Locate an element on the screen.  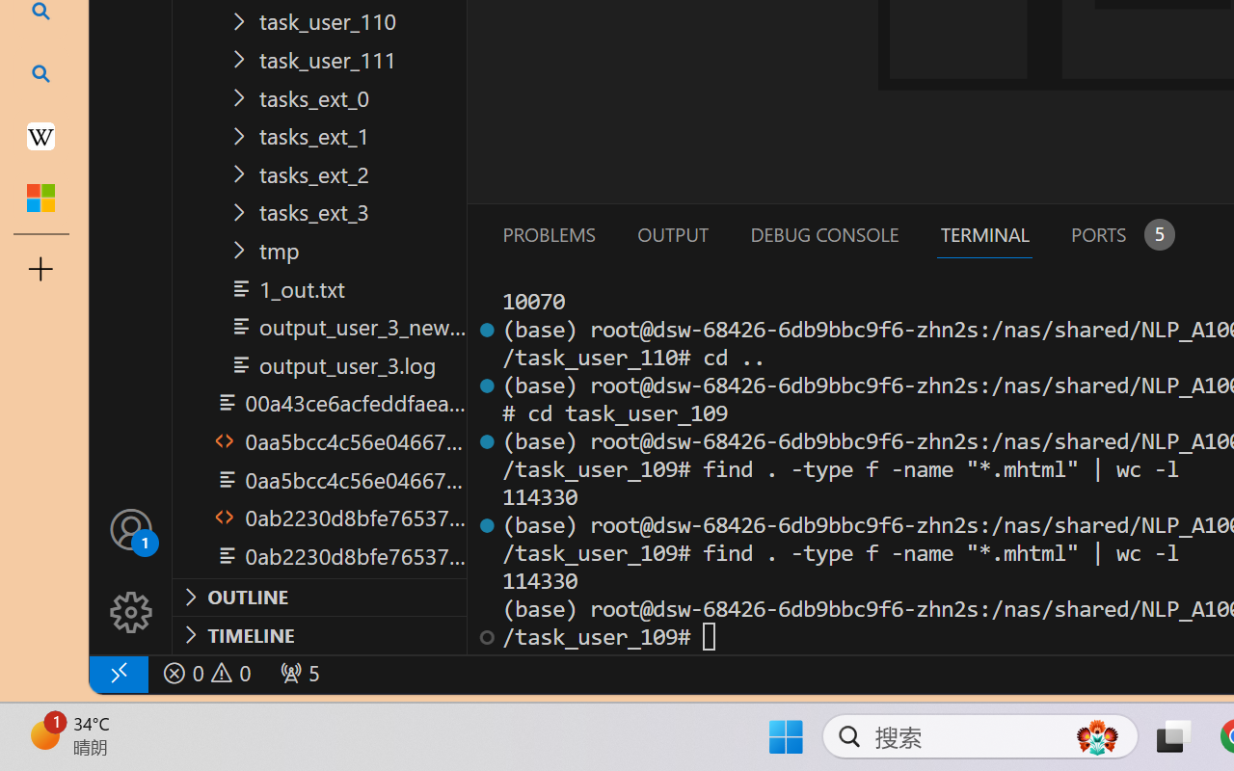
Ports - 5 forwarded ports is located at coordinates (1120, 234).